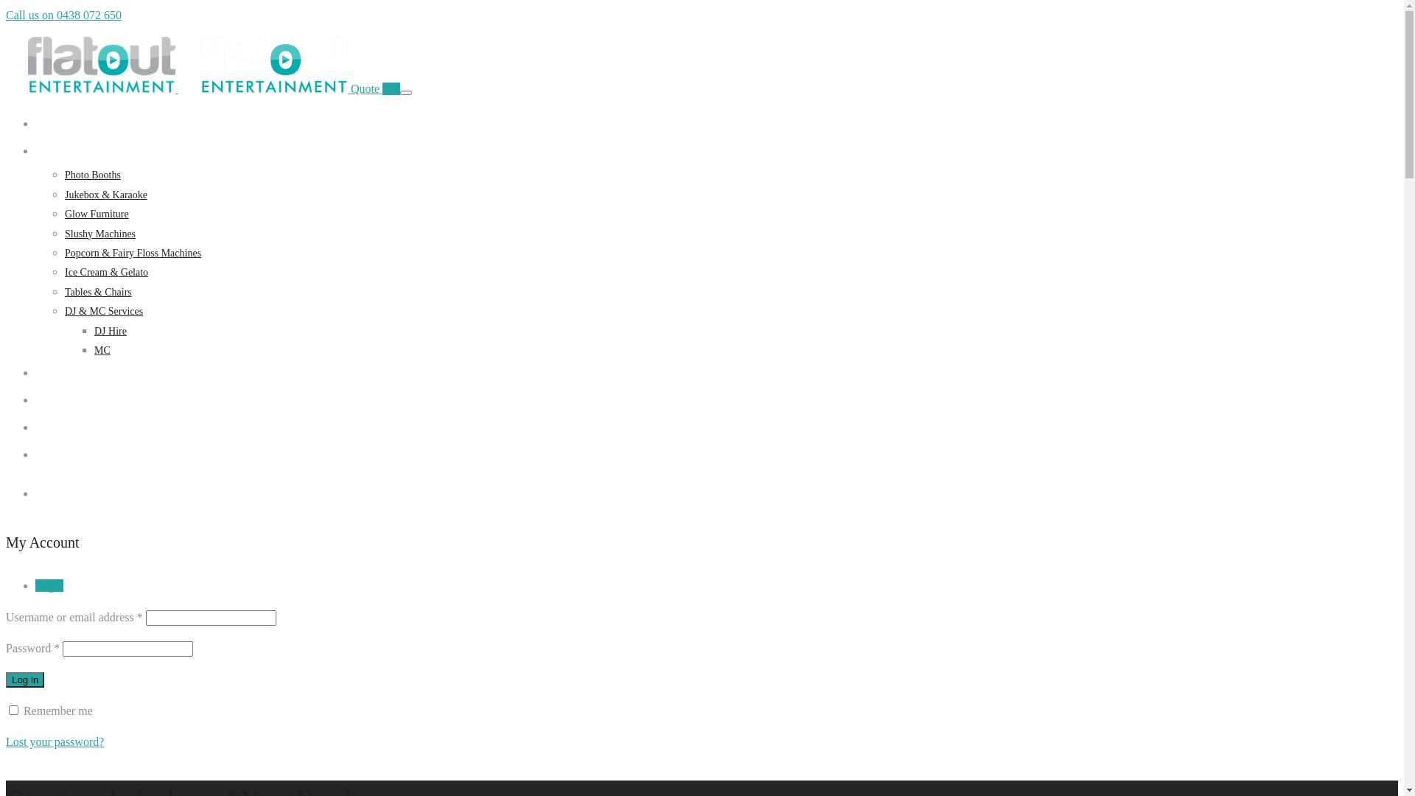  I want to click on Jukebox & Karaoke, so click(106, 195).